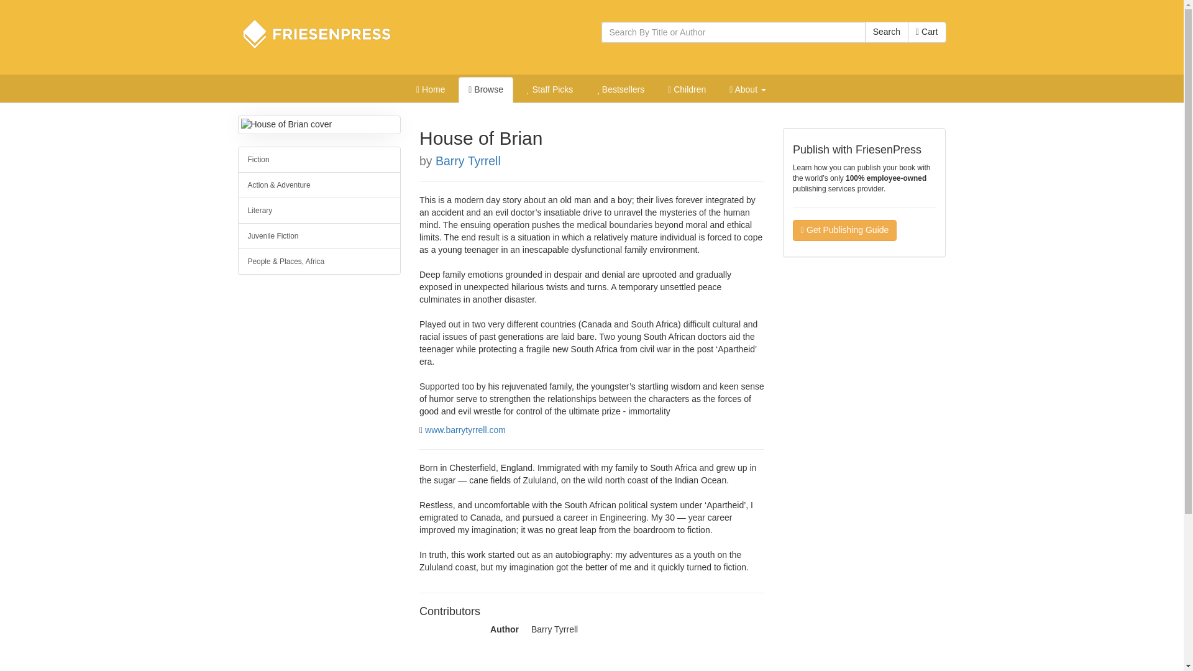 This screenshot has width=1193, height=671. Describe the element at coordinates (747, 90) in the screenshot. I see `About` at that location.